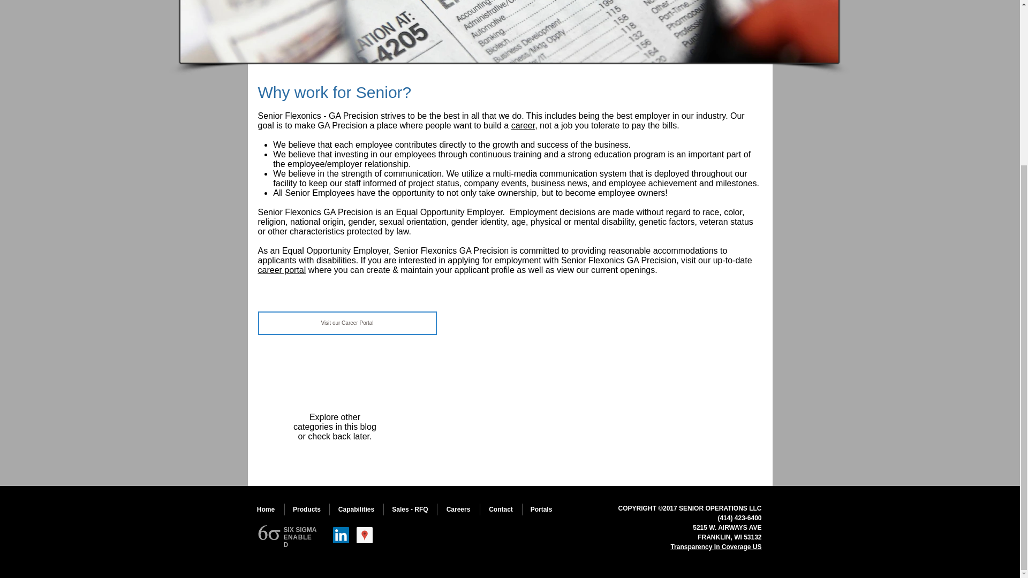  What do you see at coordinates (347, 323) in the screenshot?
I see `Visit our Career Portal` at bounding box center [347, 323].